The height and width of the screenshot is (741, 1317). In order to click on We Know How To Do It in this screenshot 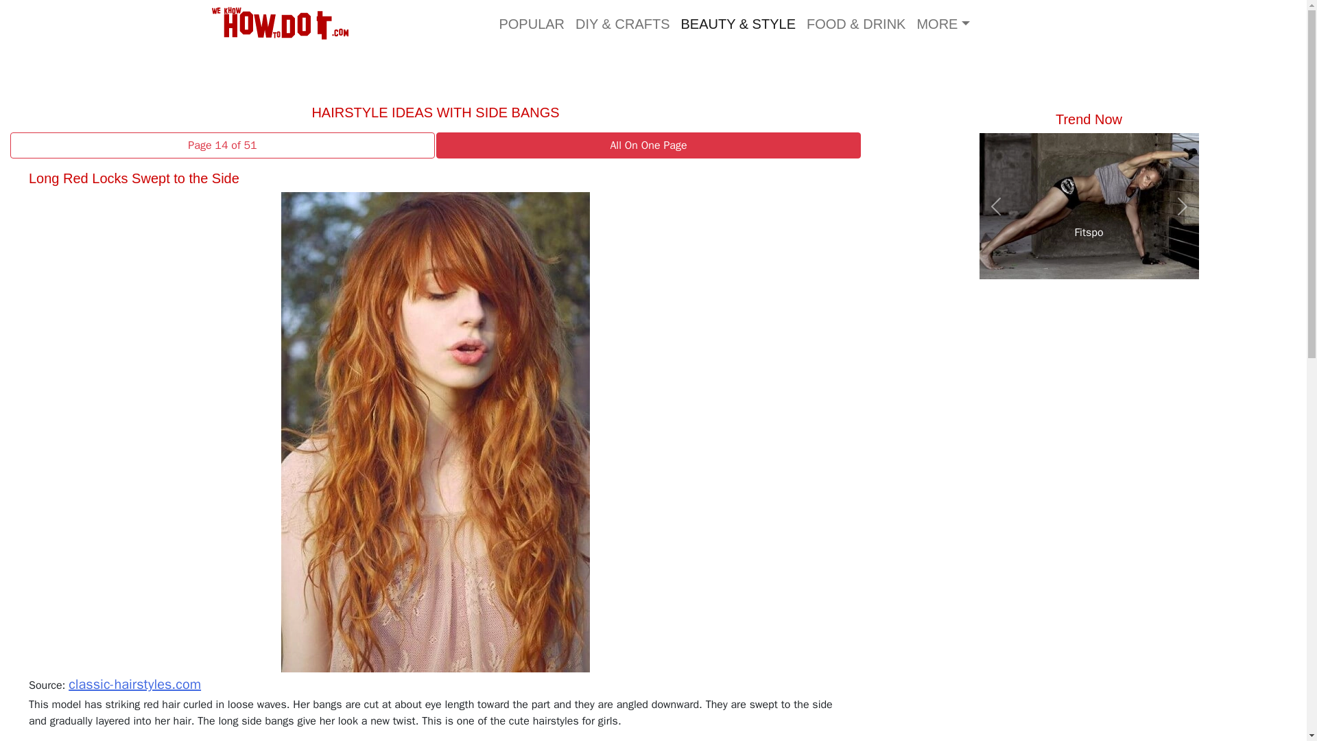, I will do `click(284, 23)`.